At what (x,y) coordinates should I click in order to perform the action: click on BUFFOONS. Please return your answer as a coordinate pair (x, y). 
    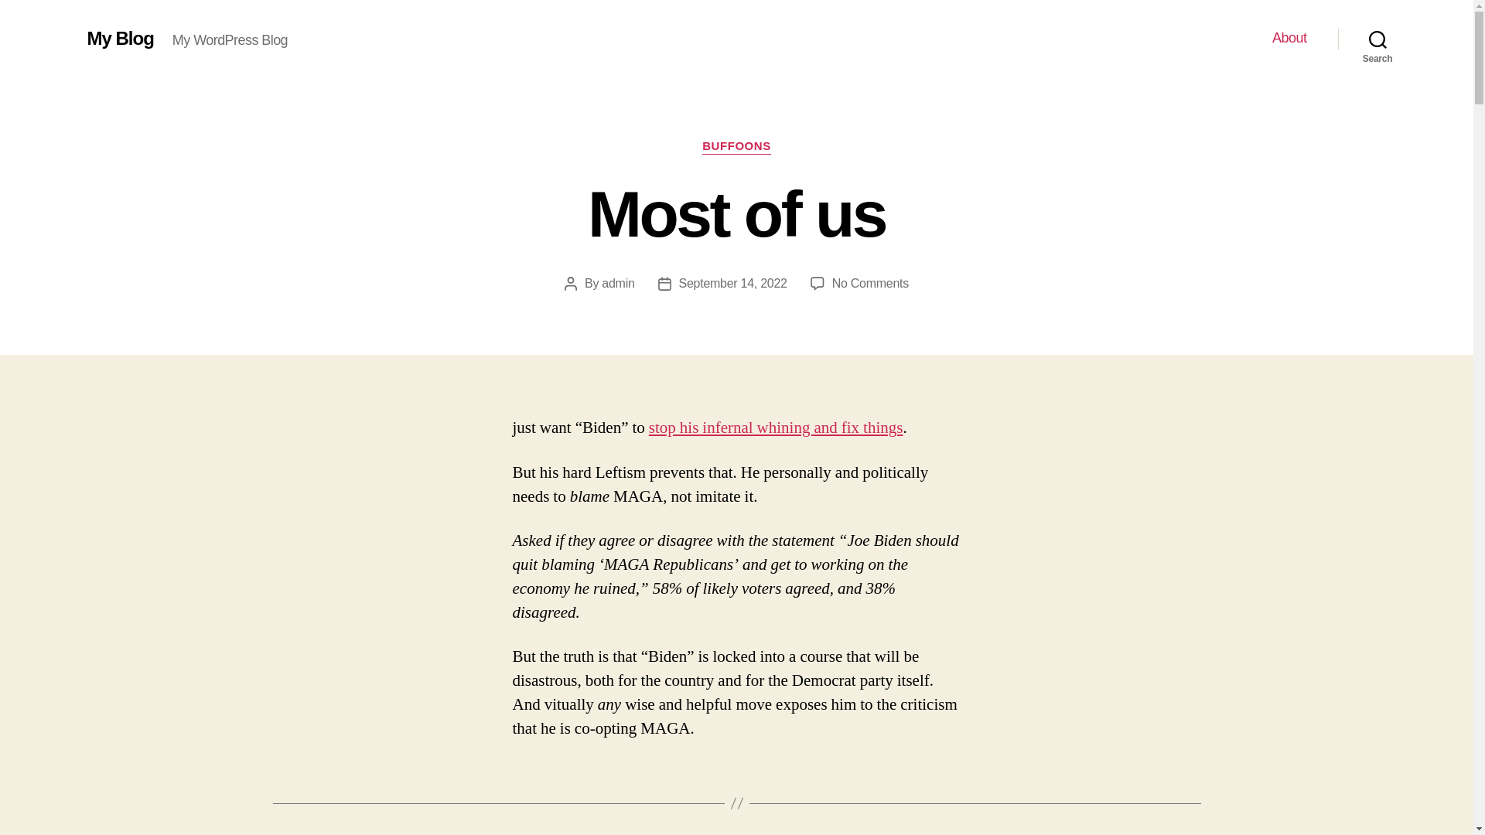
    Looking at the image, I should click on (870, 283).